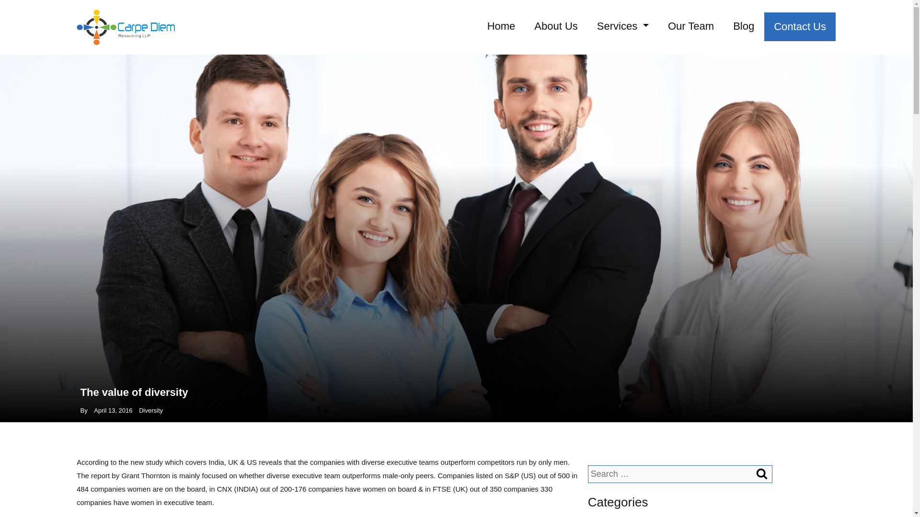 This screenshot has height=517, width=920. What do you see at coordinates (501, 26) in the screenshot?
I see `Home` at bounding box center [501, 26].